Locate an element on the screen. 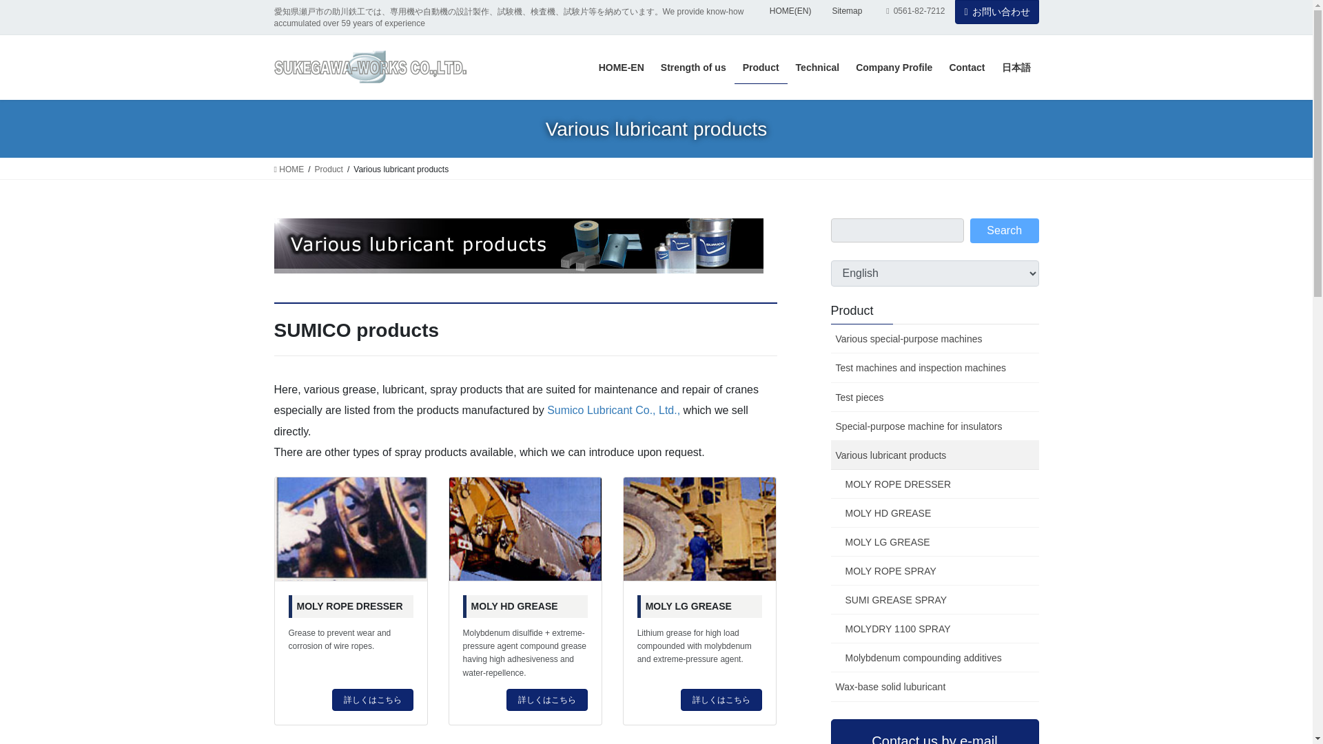  Product is located at coordinates (761, 68).